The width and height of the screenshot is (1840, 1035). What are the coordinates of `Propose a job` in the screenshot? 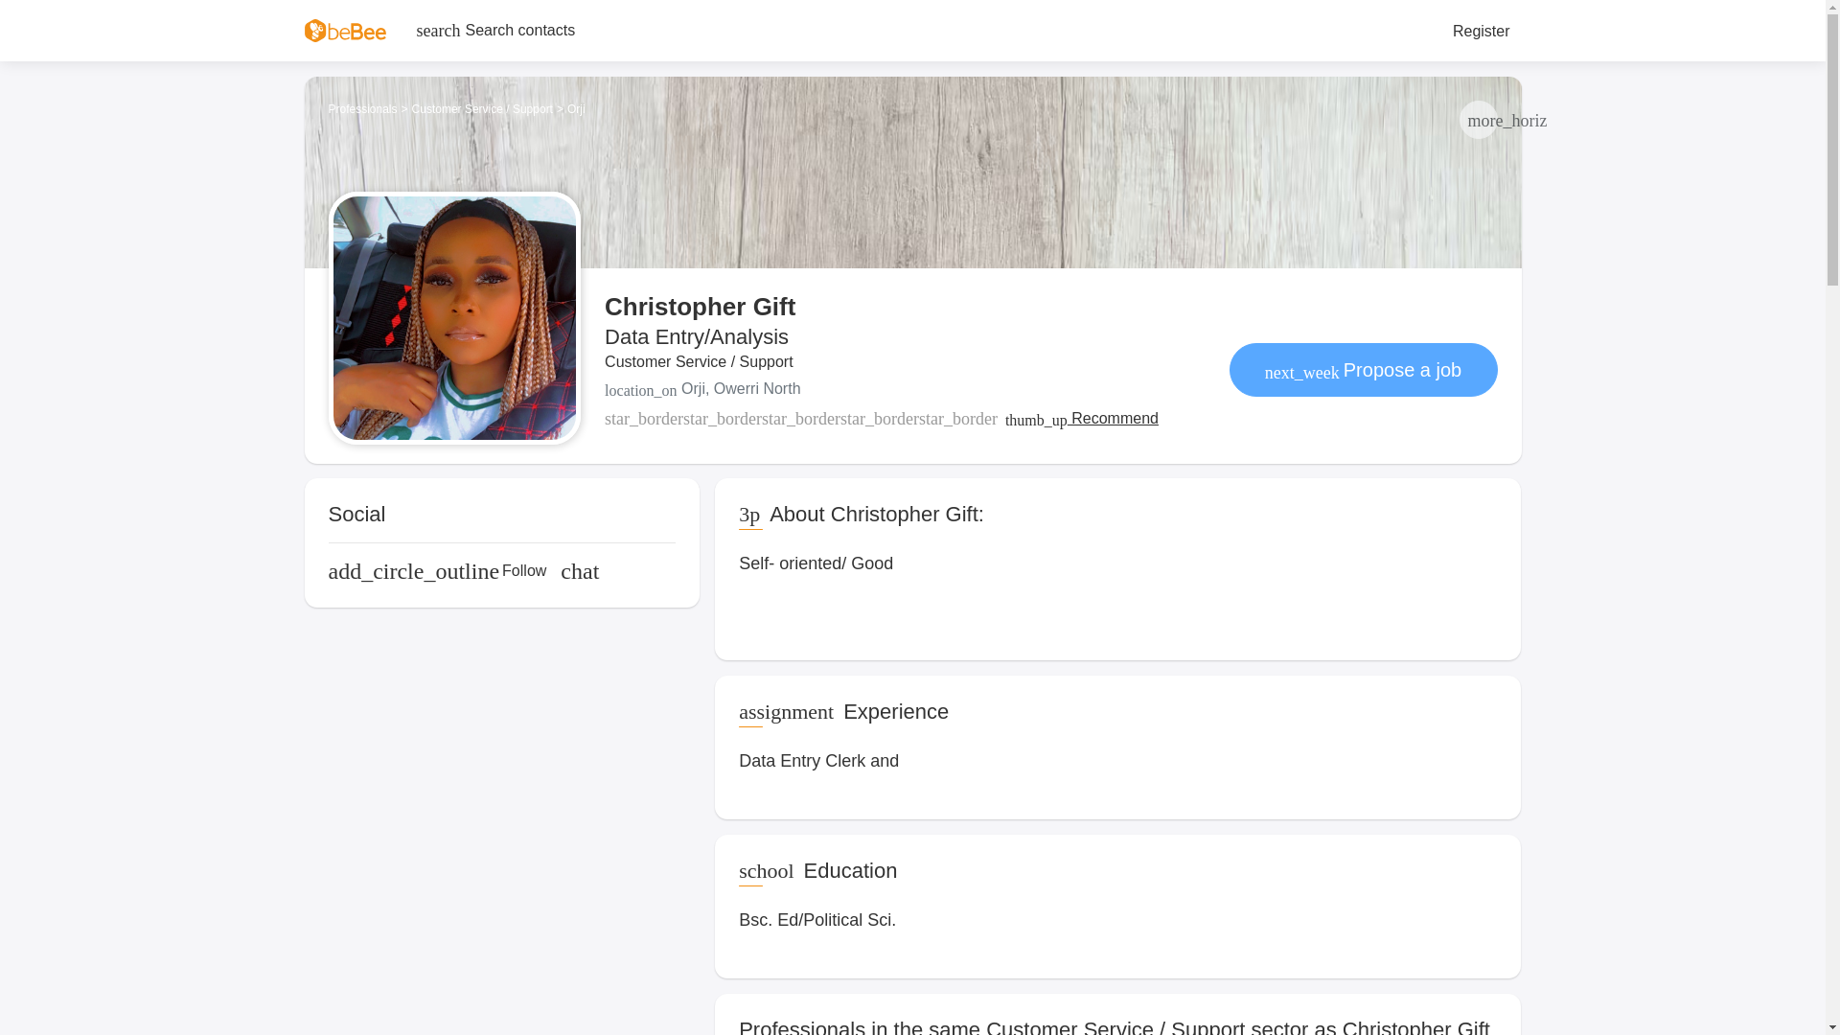 It's located at (1363, 369).